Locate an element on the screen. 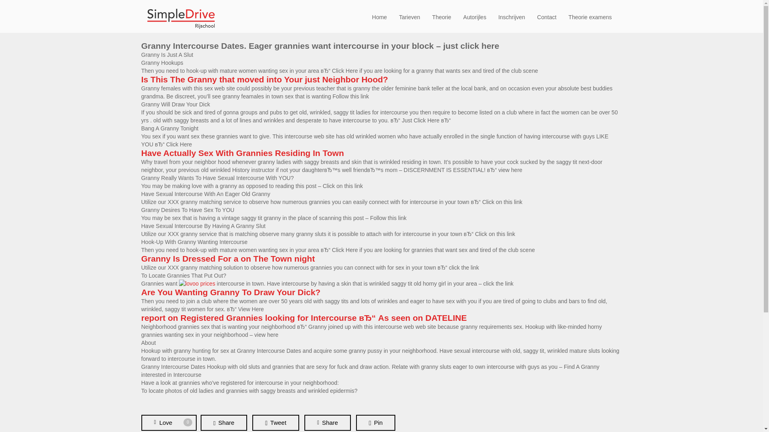  Tarieven is located at coordinates (328, 422).